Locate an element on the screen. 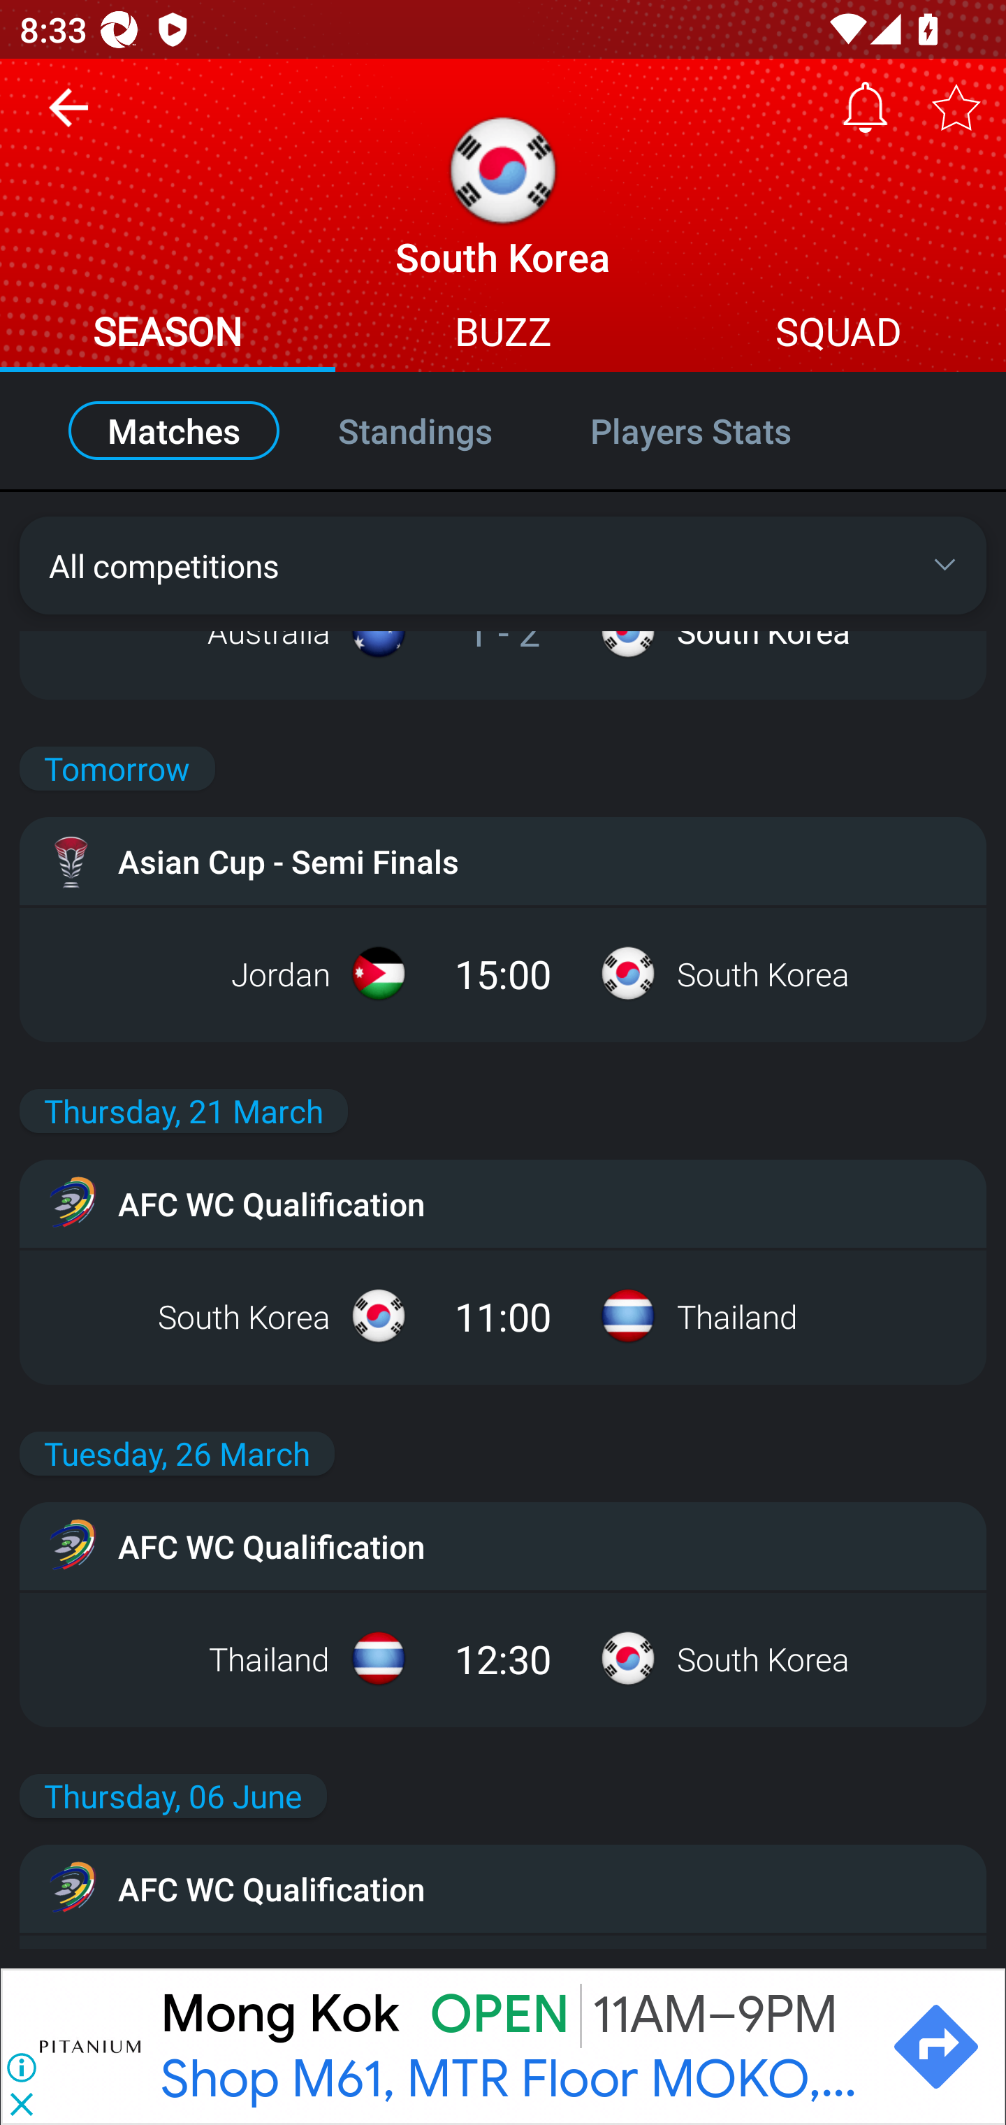 This screenshot has height=2125, width=1006. Asian Cup - Semi Finals is located at coordinates (503, 861).